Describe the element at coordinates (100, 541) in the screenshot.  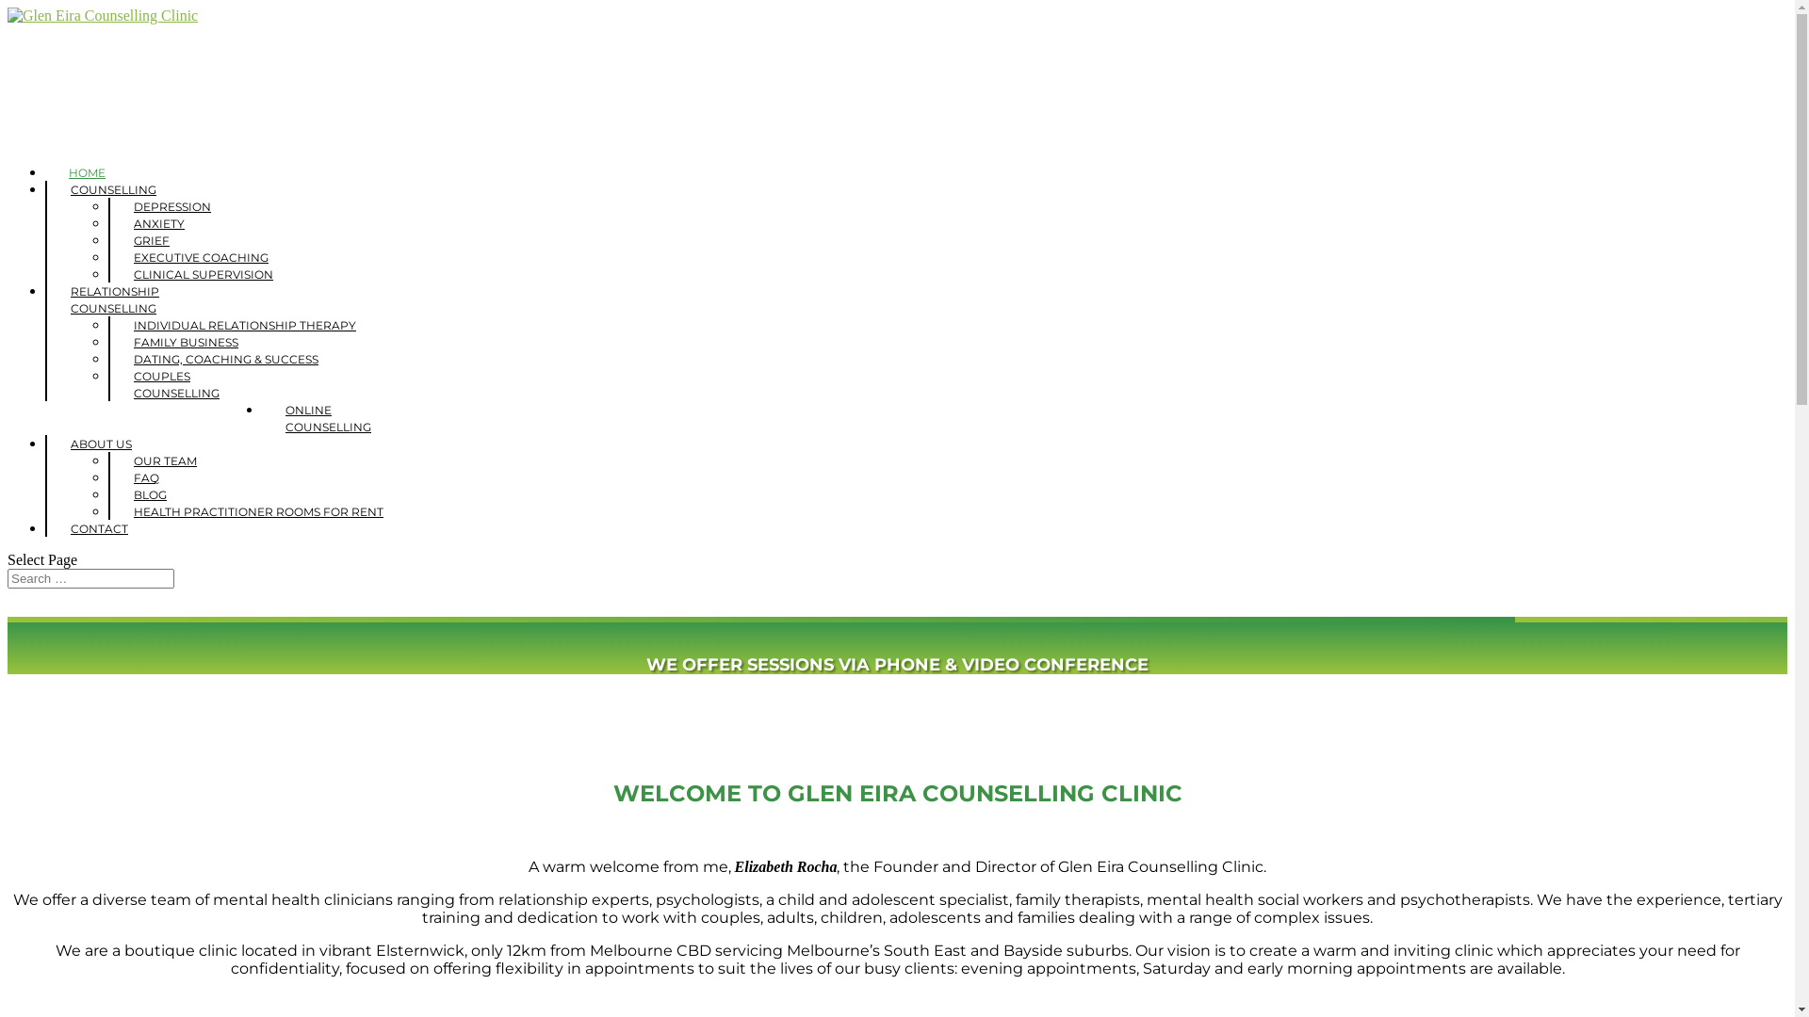
I see `CONTACT` at that location.